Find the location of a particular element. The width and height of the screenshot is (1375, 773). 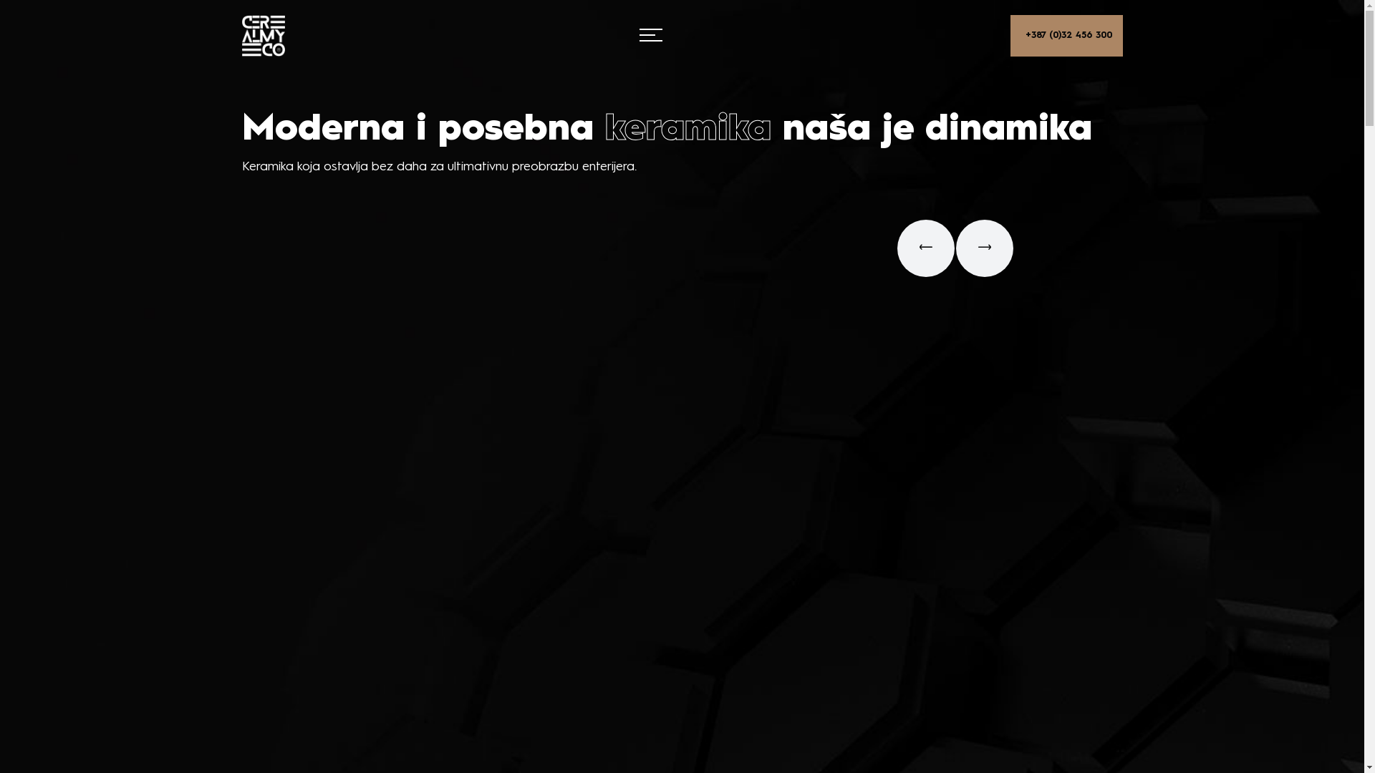

SEARCH is located at coordinates (682, 422).